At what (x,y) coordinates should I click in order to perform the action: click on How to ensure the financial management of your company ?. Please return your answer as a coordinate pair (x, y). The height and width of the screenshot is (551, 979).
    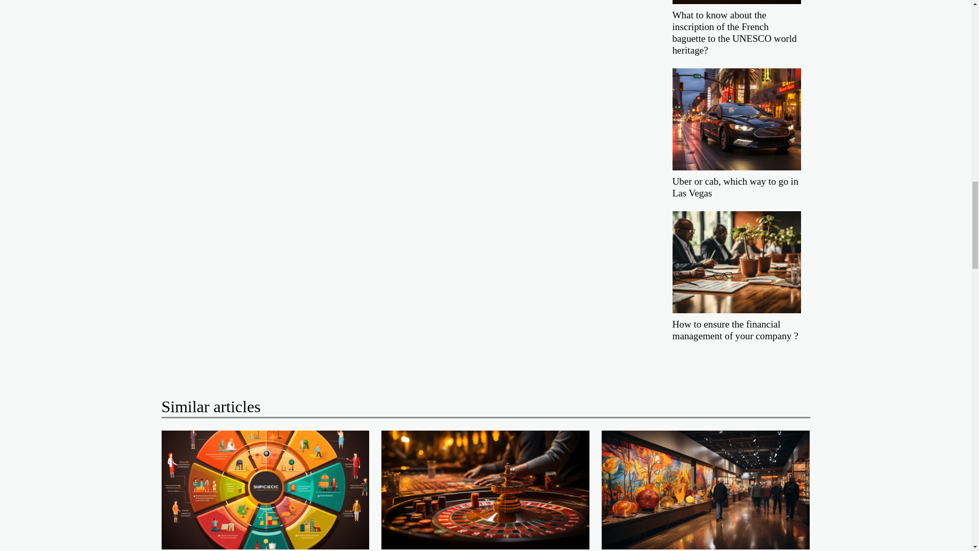
    Looking at the image, I should click on (736, 262).